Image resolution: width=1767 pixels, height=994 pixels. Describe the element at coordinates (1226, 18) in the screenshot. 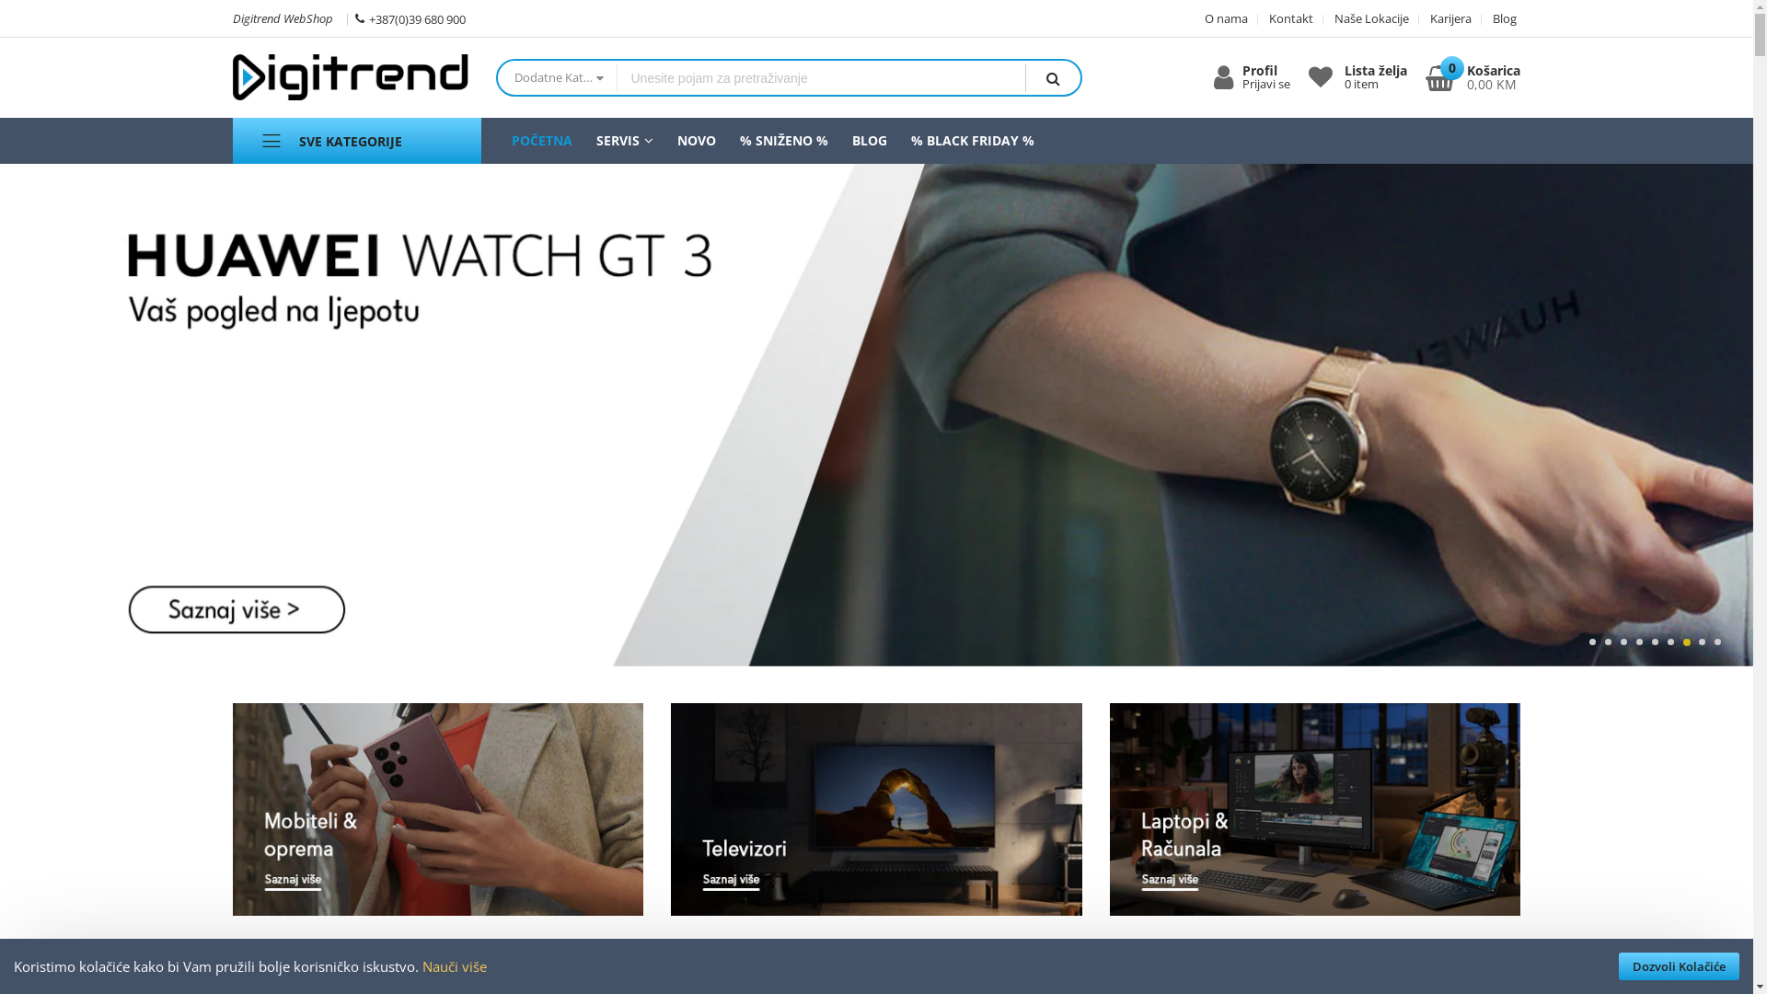

I see `O nama` at that location.